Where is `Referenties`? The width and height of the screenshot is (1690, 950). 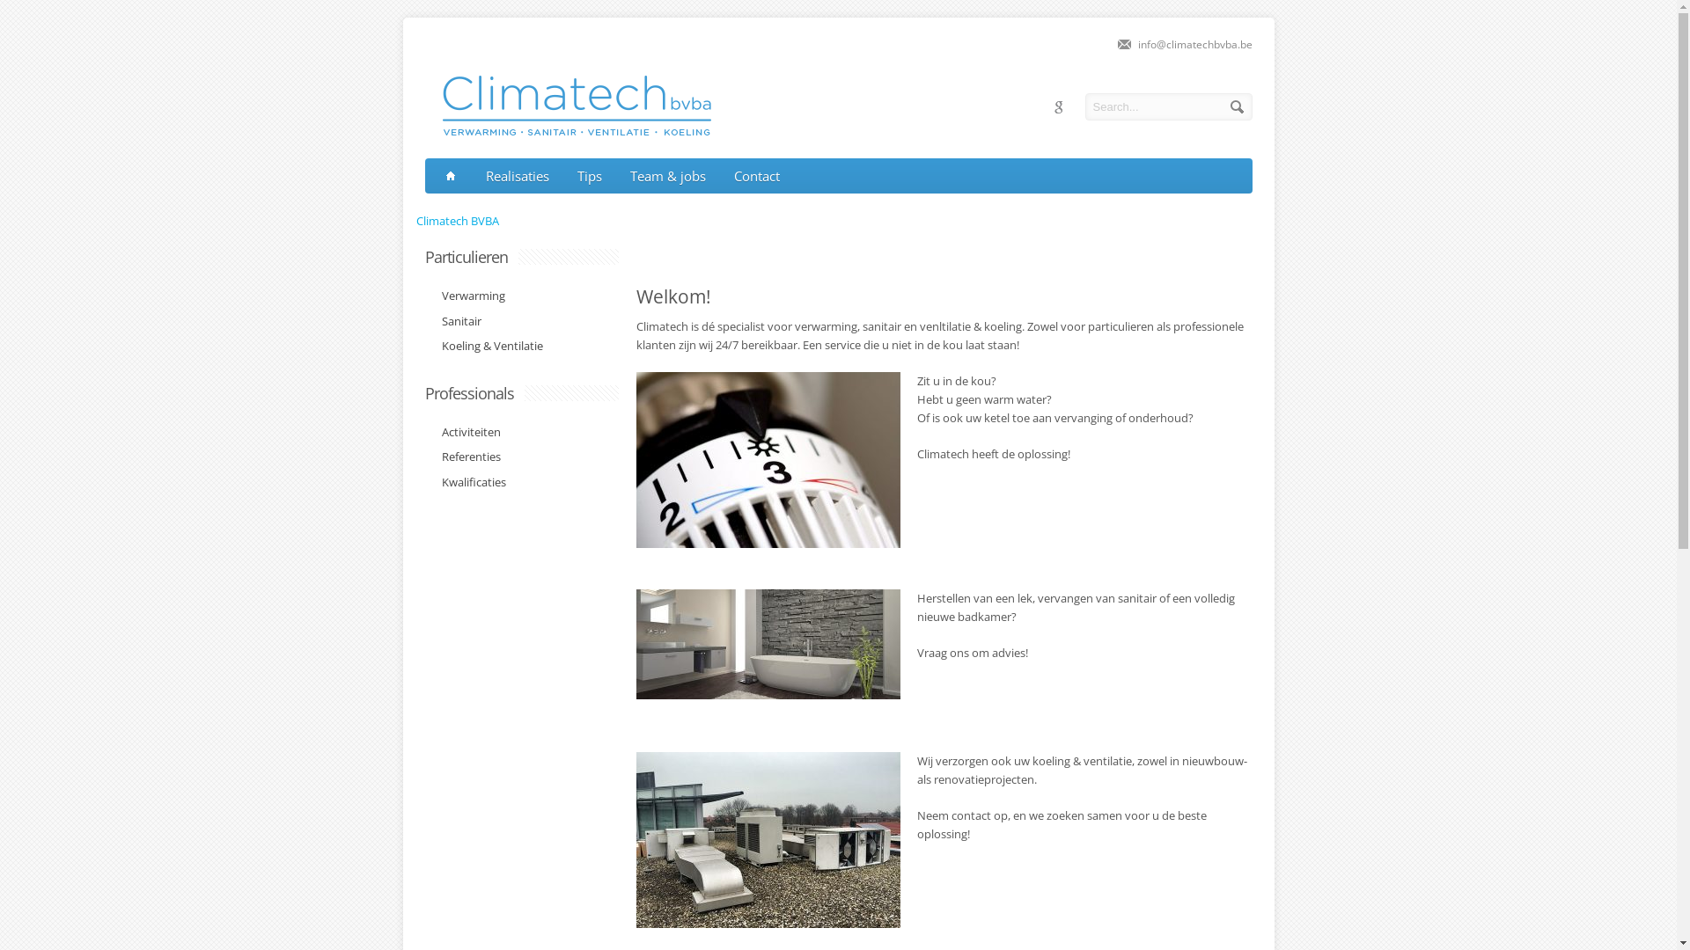 Referenties is located at coordinates (467, 457).